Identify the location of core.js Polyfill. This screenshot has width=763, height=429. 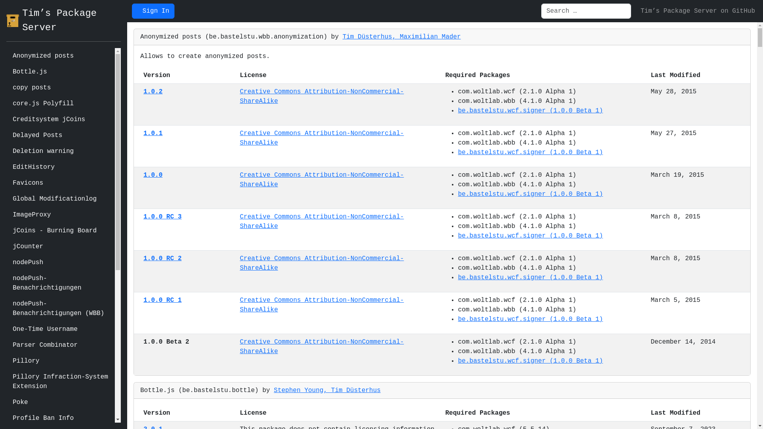
(60, 104).